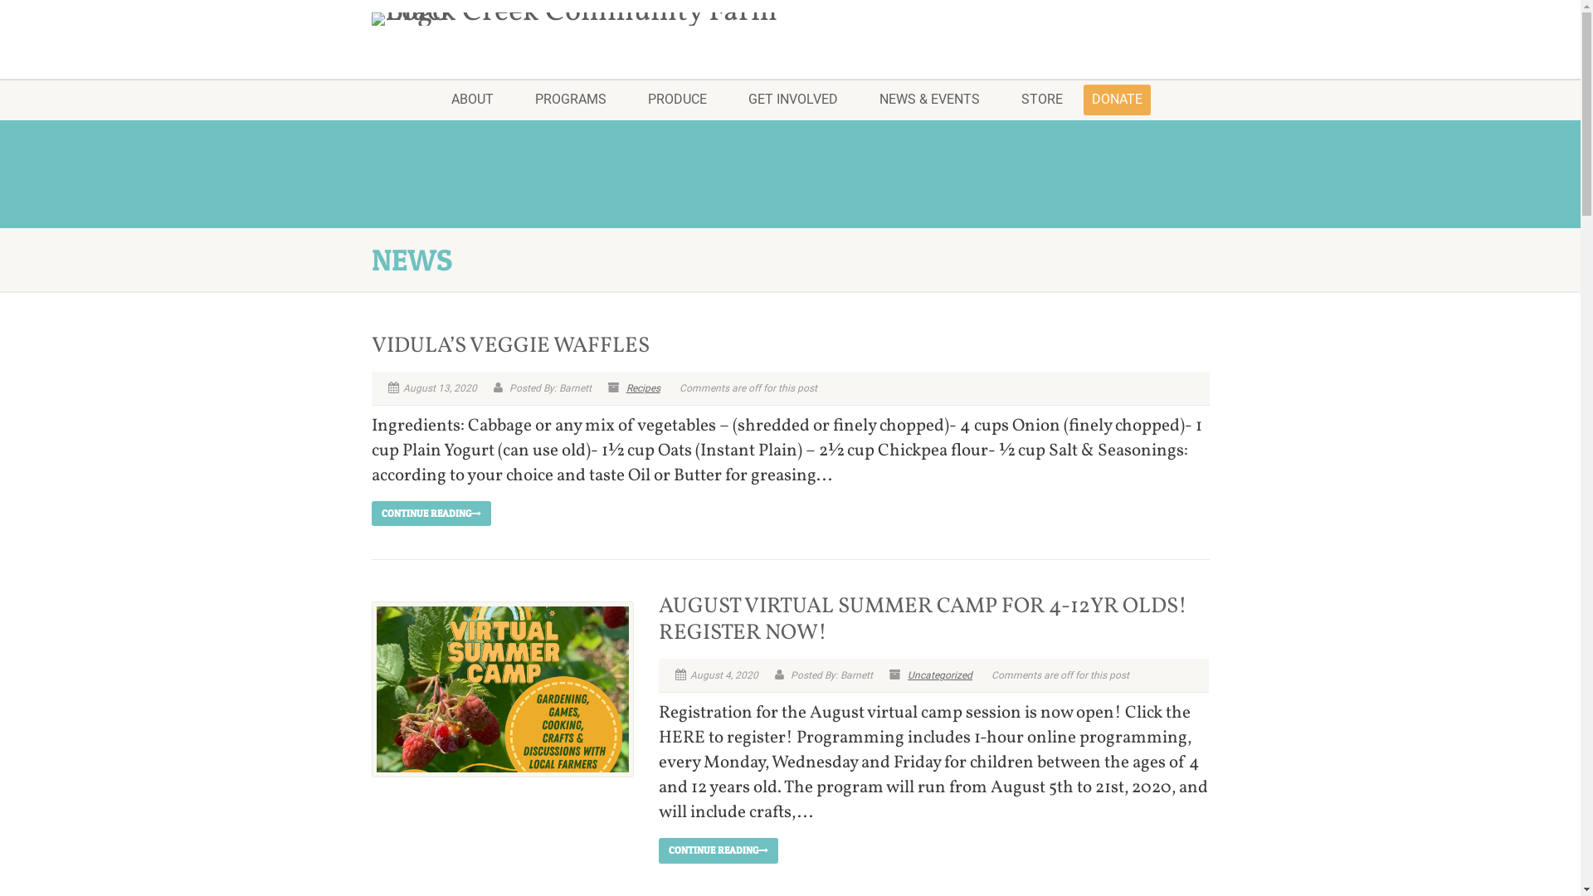 Image resolution: width=1593 pixels, height=896 pixels. What do you see at coordinates (792, 100) in the screenshot?
I see `GET INVOLVED` at bounding box center [792, 100].